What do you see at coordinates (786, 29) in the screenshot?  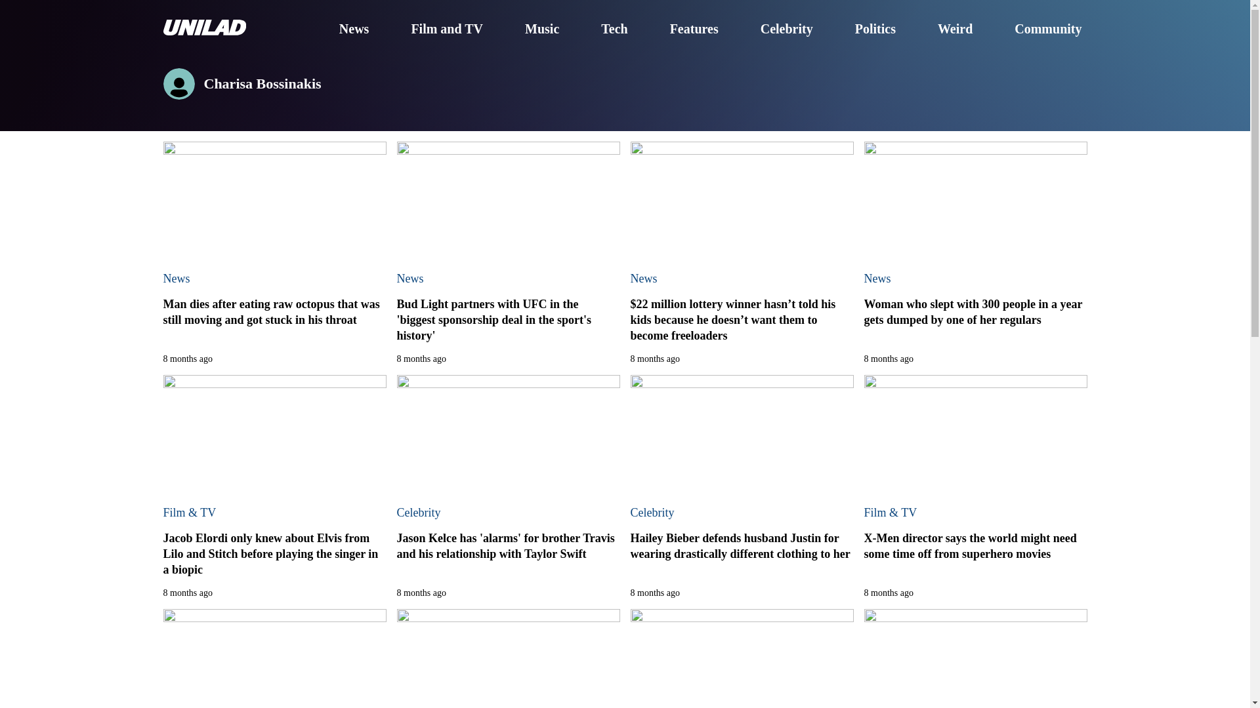 I see `Celebrity` at bounding box center [786, 29].